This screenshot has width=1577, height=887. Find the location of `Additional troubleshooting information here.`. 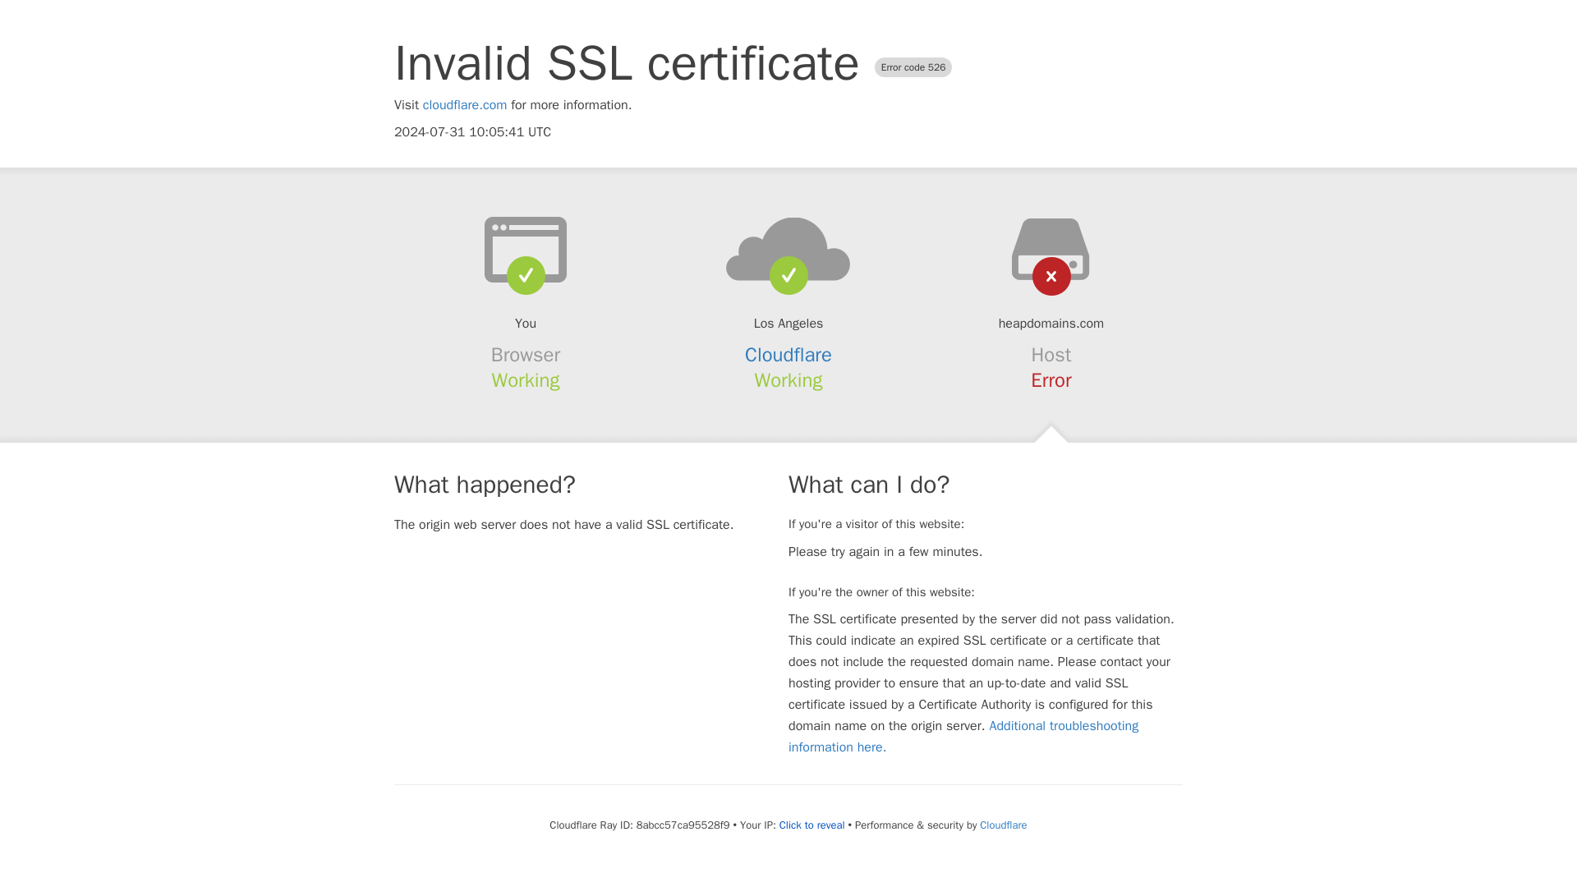

Additional troubleshooting information here. is located at coordinates (963, 736).